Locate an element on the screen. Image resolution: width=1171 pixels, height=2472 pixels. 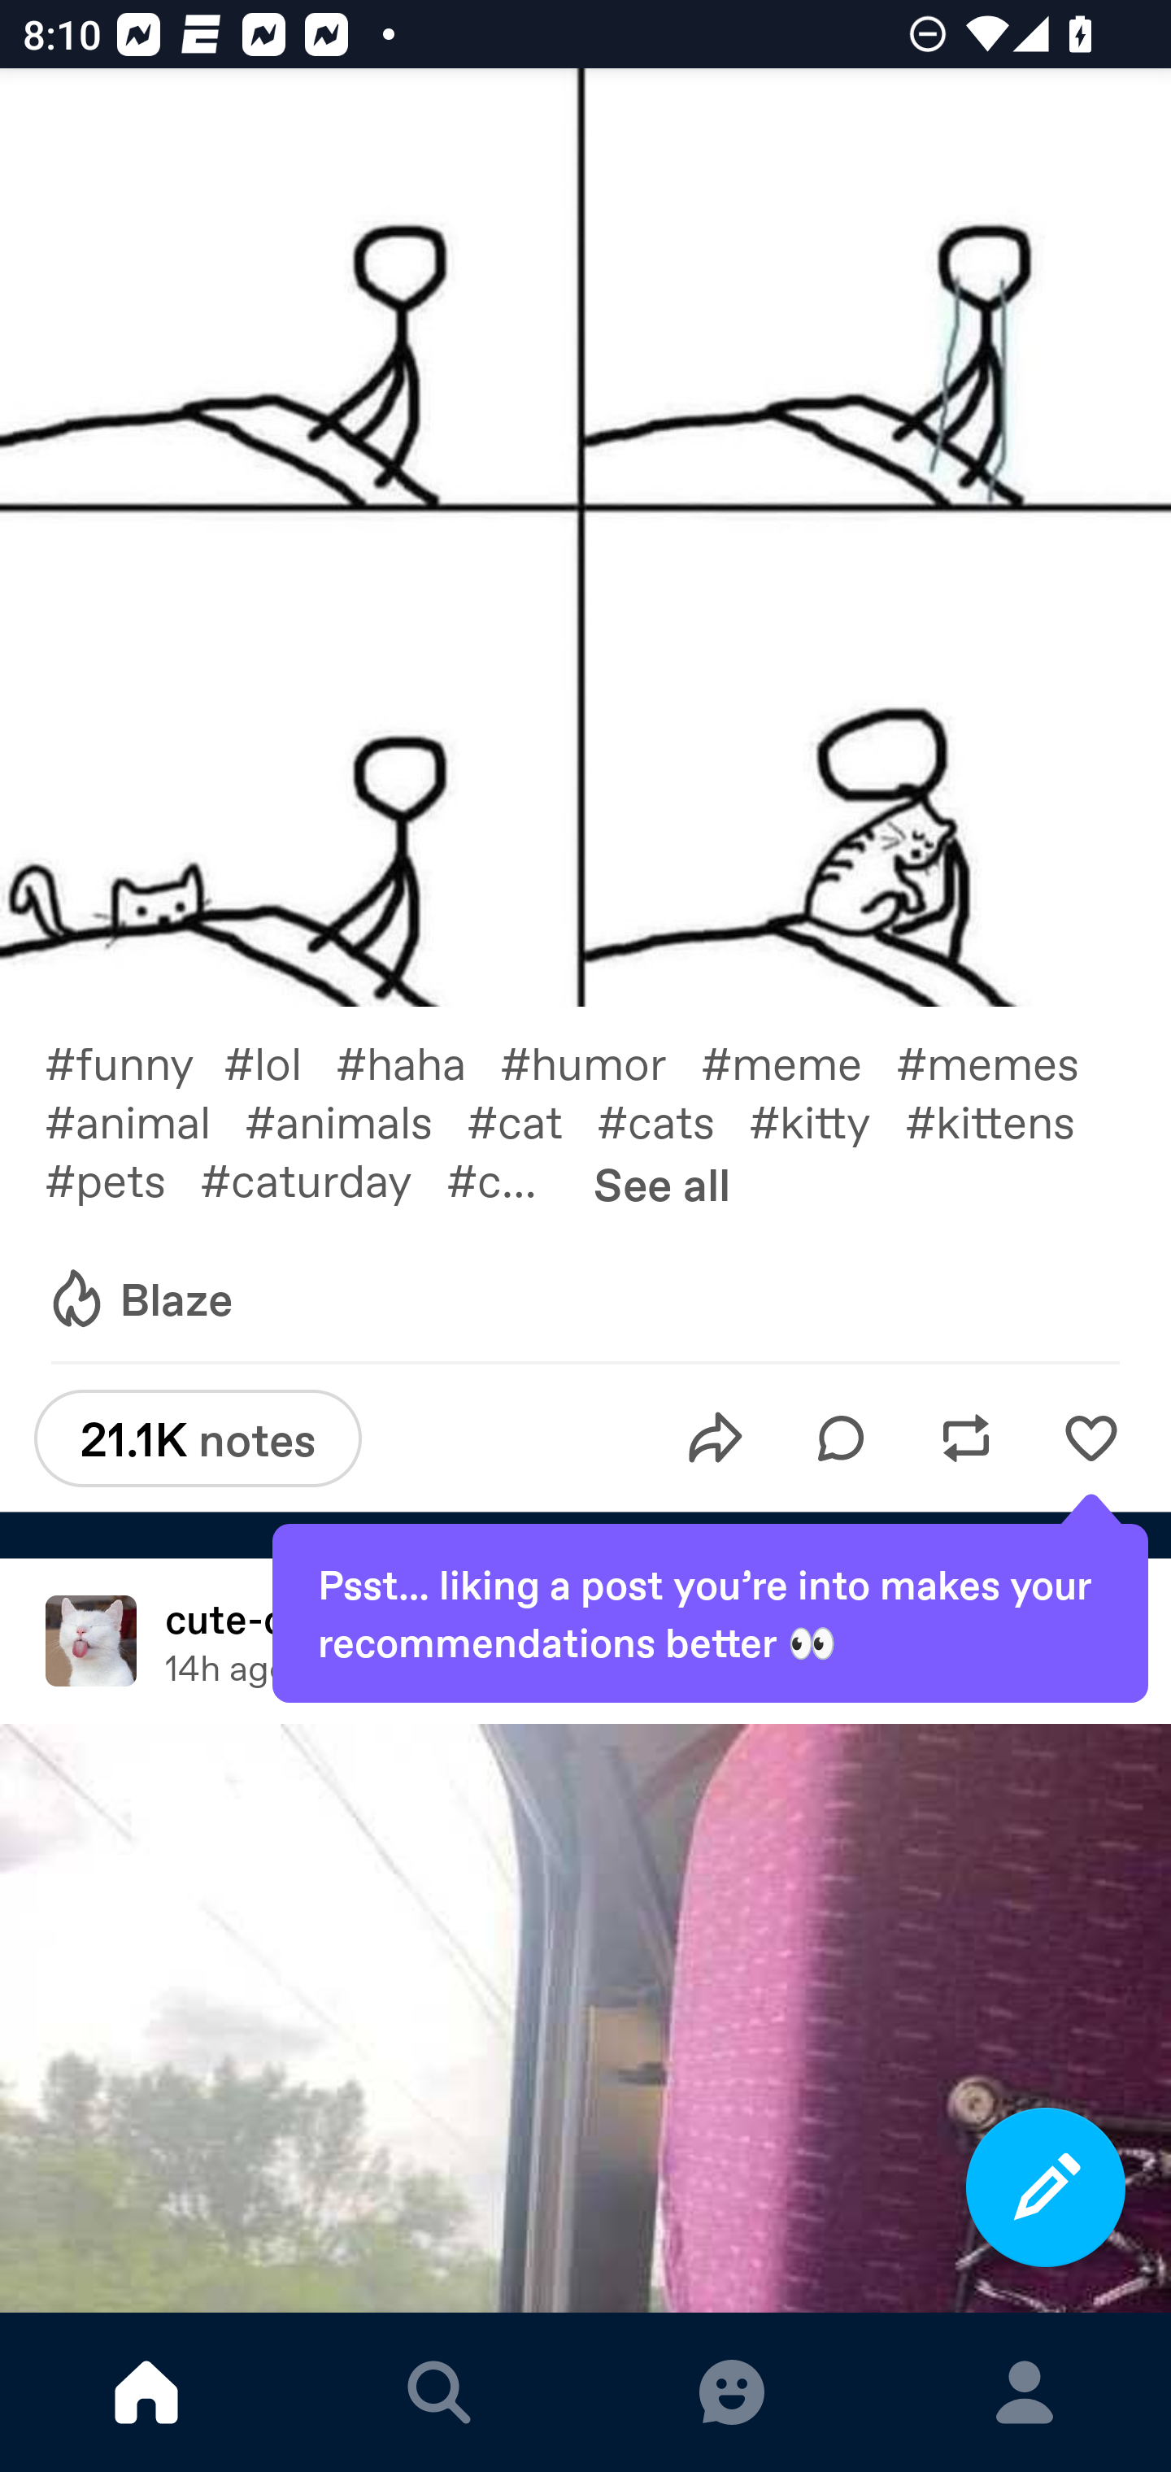
#meme is located at coordinates (799, 1061).